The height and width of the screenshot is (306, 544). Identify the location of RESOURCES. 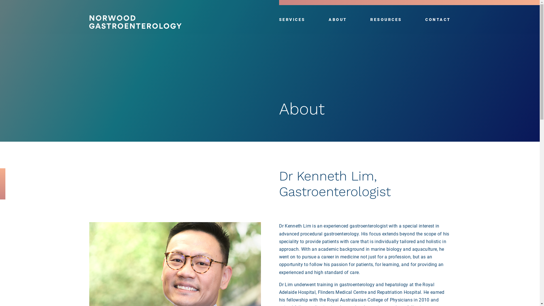
(386, 20).